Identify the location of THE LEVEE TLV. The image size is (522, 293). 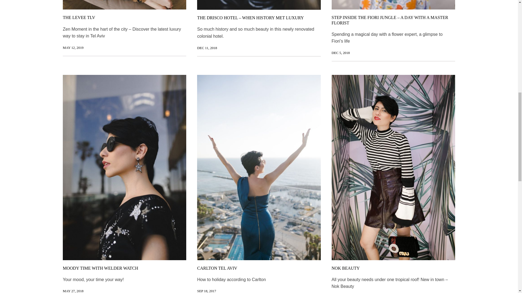
(79, 17).